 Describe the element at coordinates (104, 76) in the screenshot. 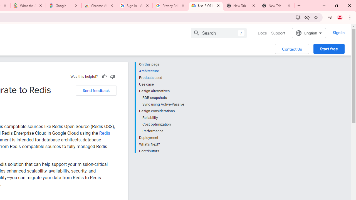

I see `Helpful` at that location.